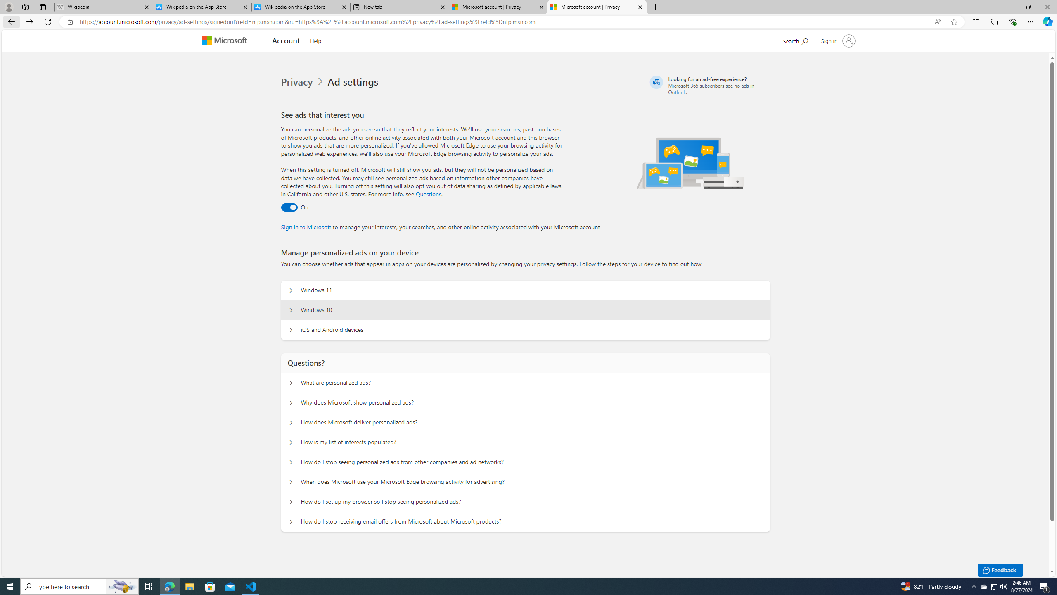 This screenshot has height=595, width=1057. I want to click on Manage personalized ads on your device Windows 10, so click(291, 310).